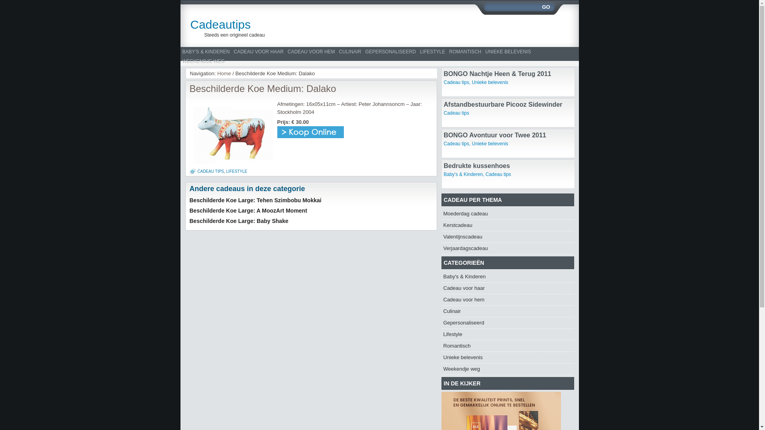  What do you see at coordinates (224, 73) in the screenshot?
I see `Home` at bounding box center [224, 73].